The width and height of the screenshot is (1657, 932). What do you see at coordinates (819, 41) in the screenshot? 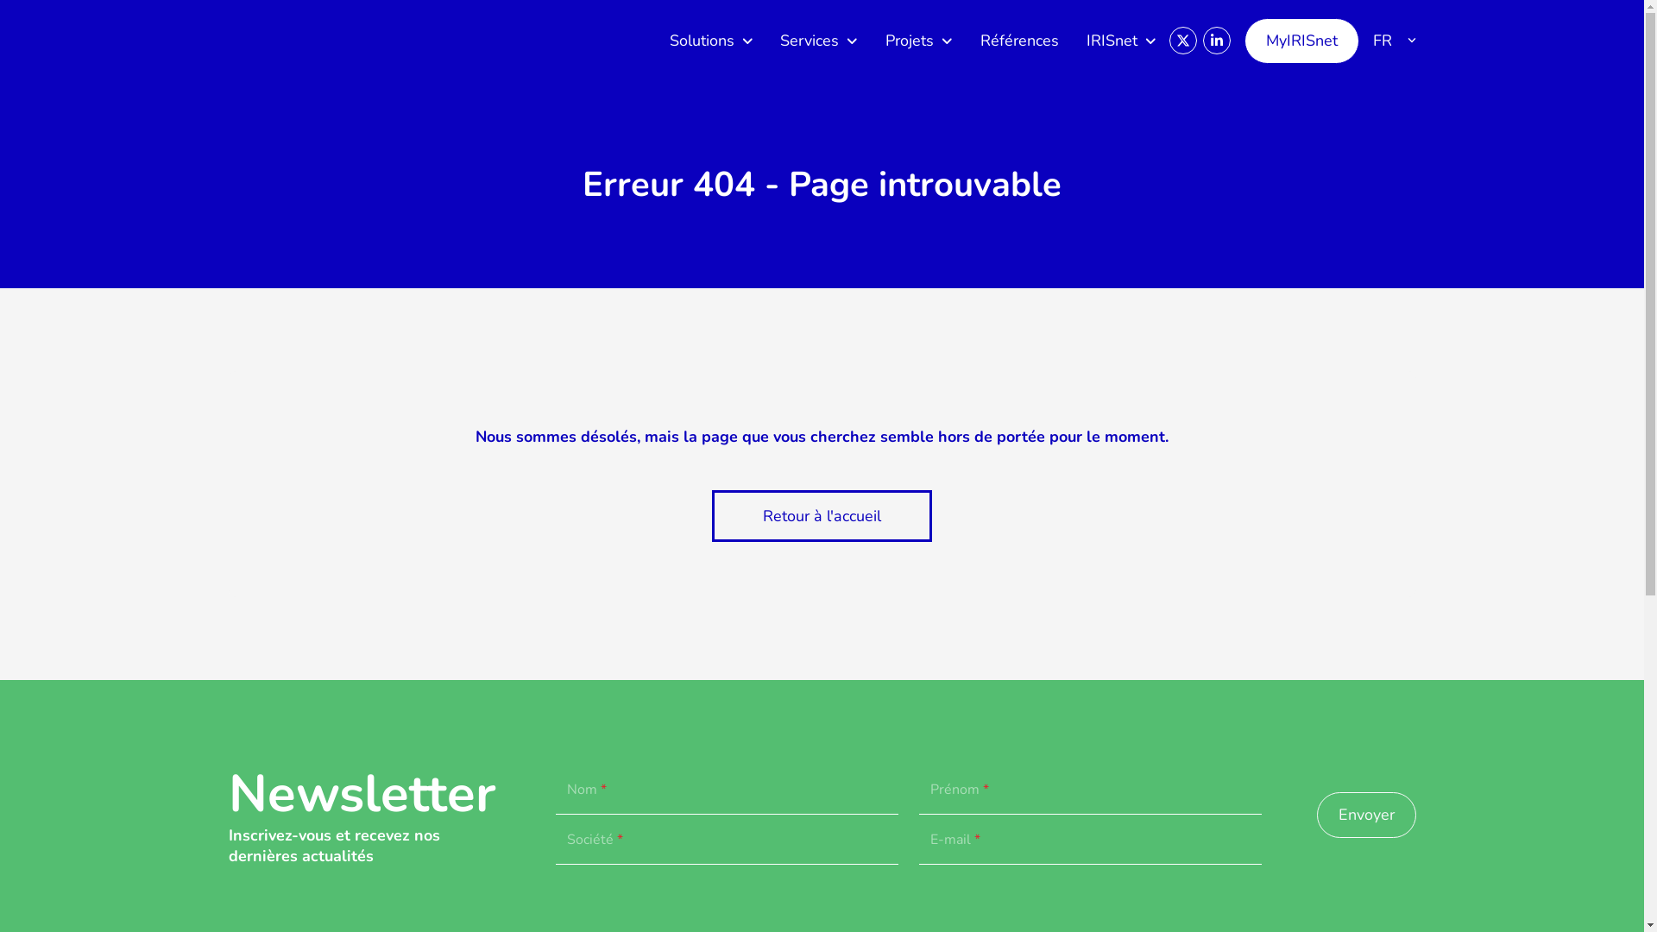
I see `Services` at bounding box center [819, 41].